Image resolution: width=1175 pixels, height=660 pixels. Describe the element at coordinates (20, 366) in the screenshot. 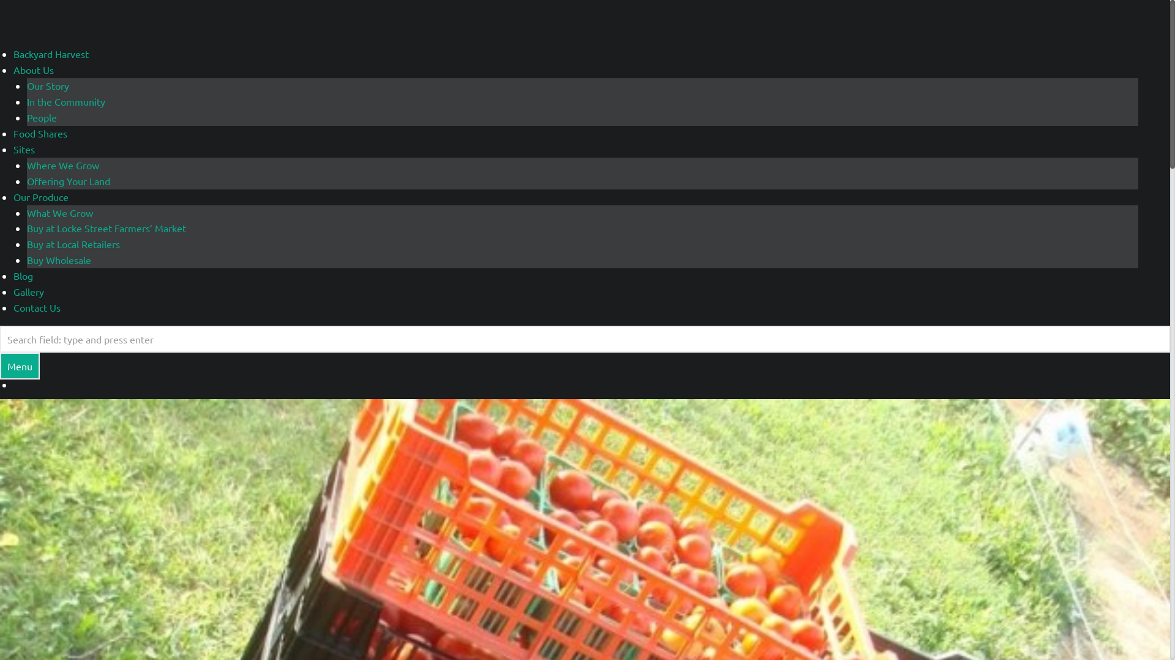

I see `Menu` at that location.